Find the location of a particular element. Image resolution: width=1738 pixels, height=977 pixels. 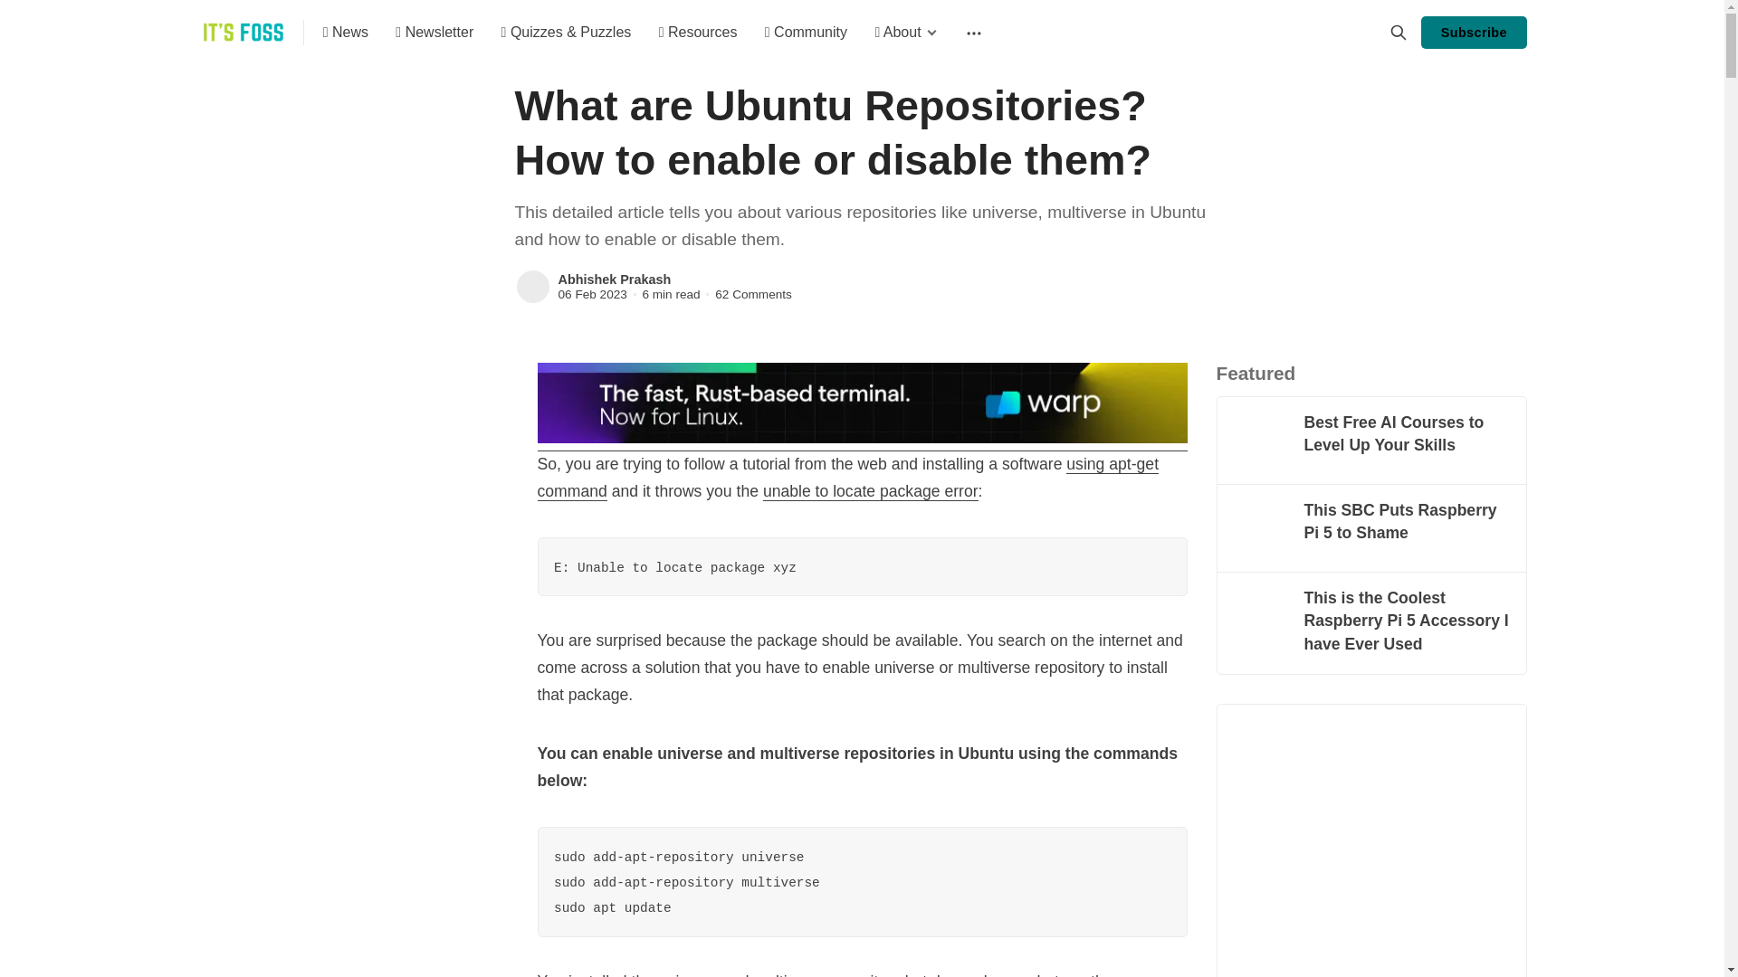

unable to locate package error is located at coordinates (870, 492).